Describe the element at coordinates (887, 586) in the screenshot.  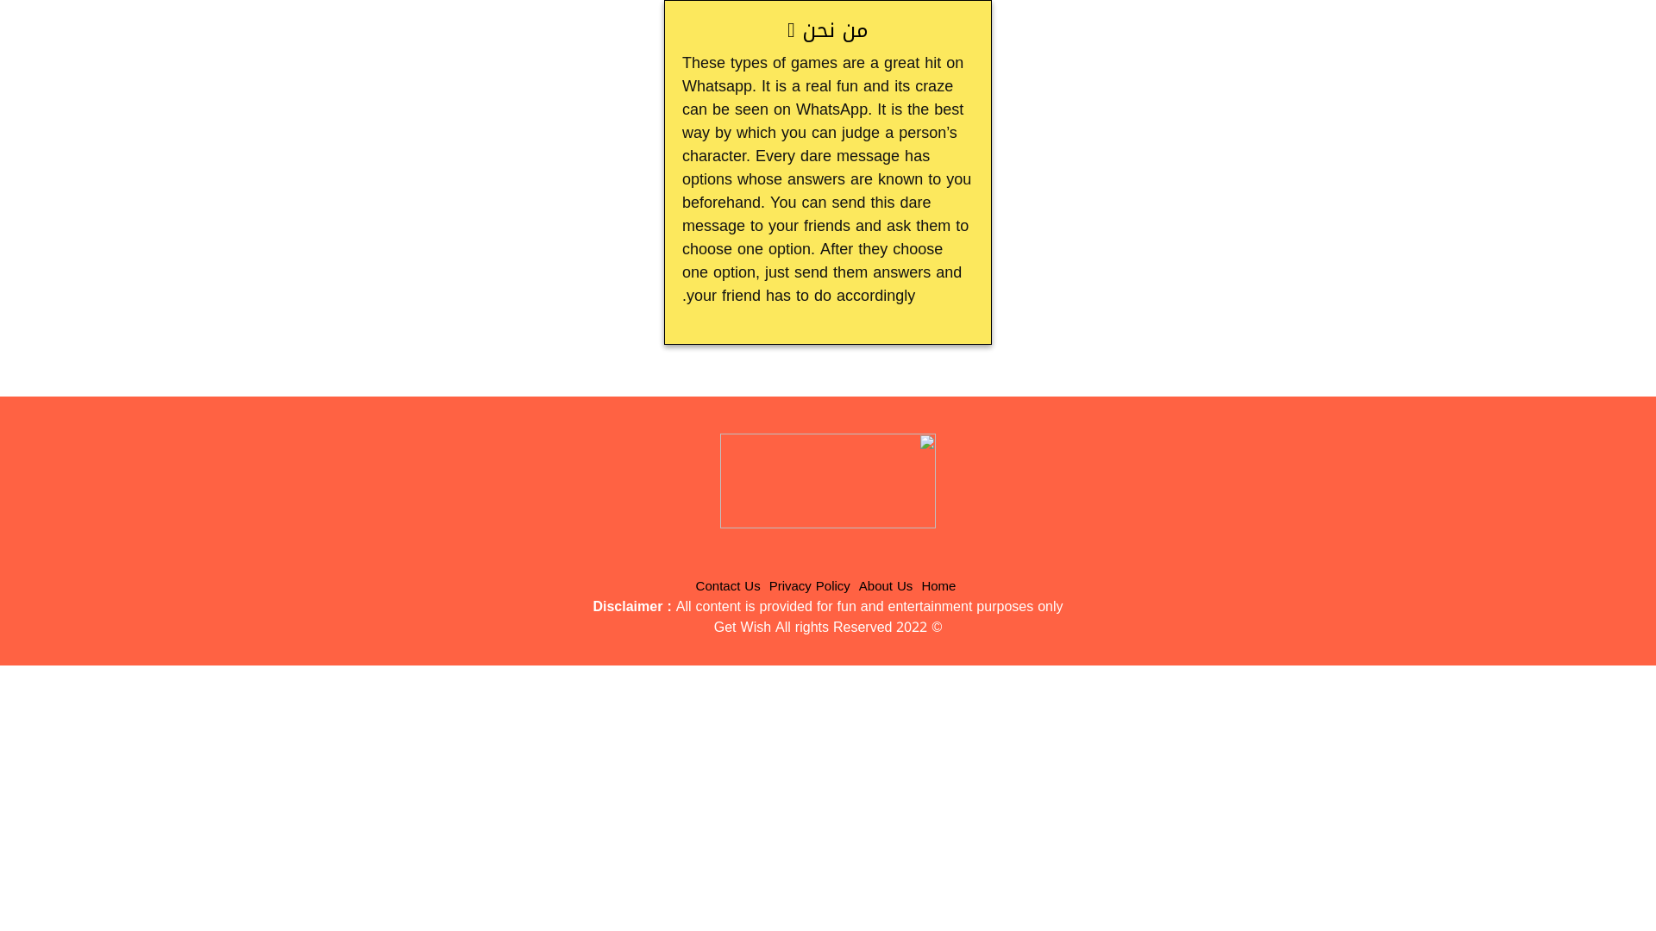
I see `About Us` at that location.